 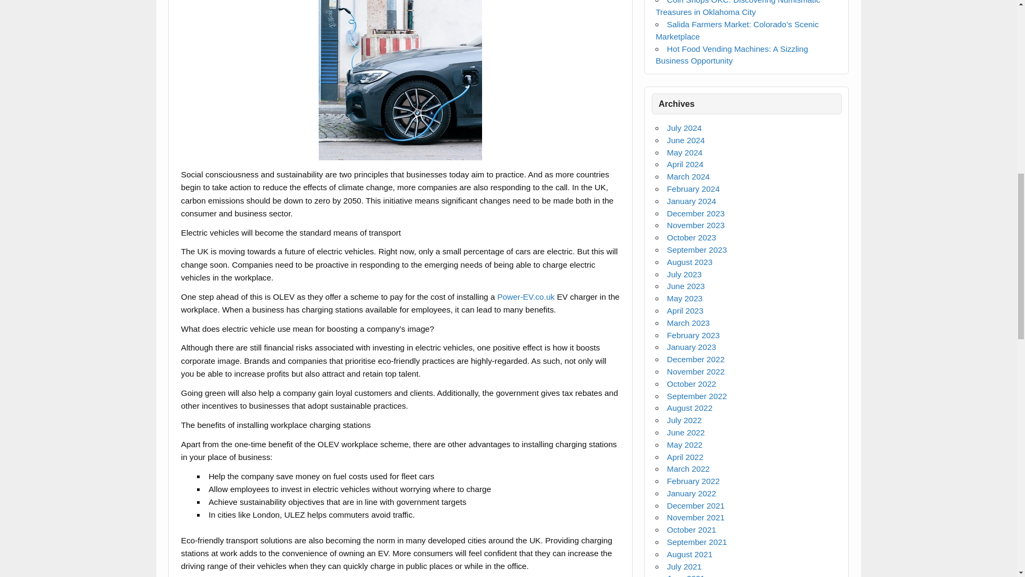 I want to click on February 2024, so click(x=693, y=188).